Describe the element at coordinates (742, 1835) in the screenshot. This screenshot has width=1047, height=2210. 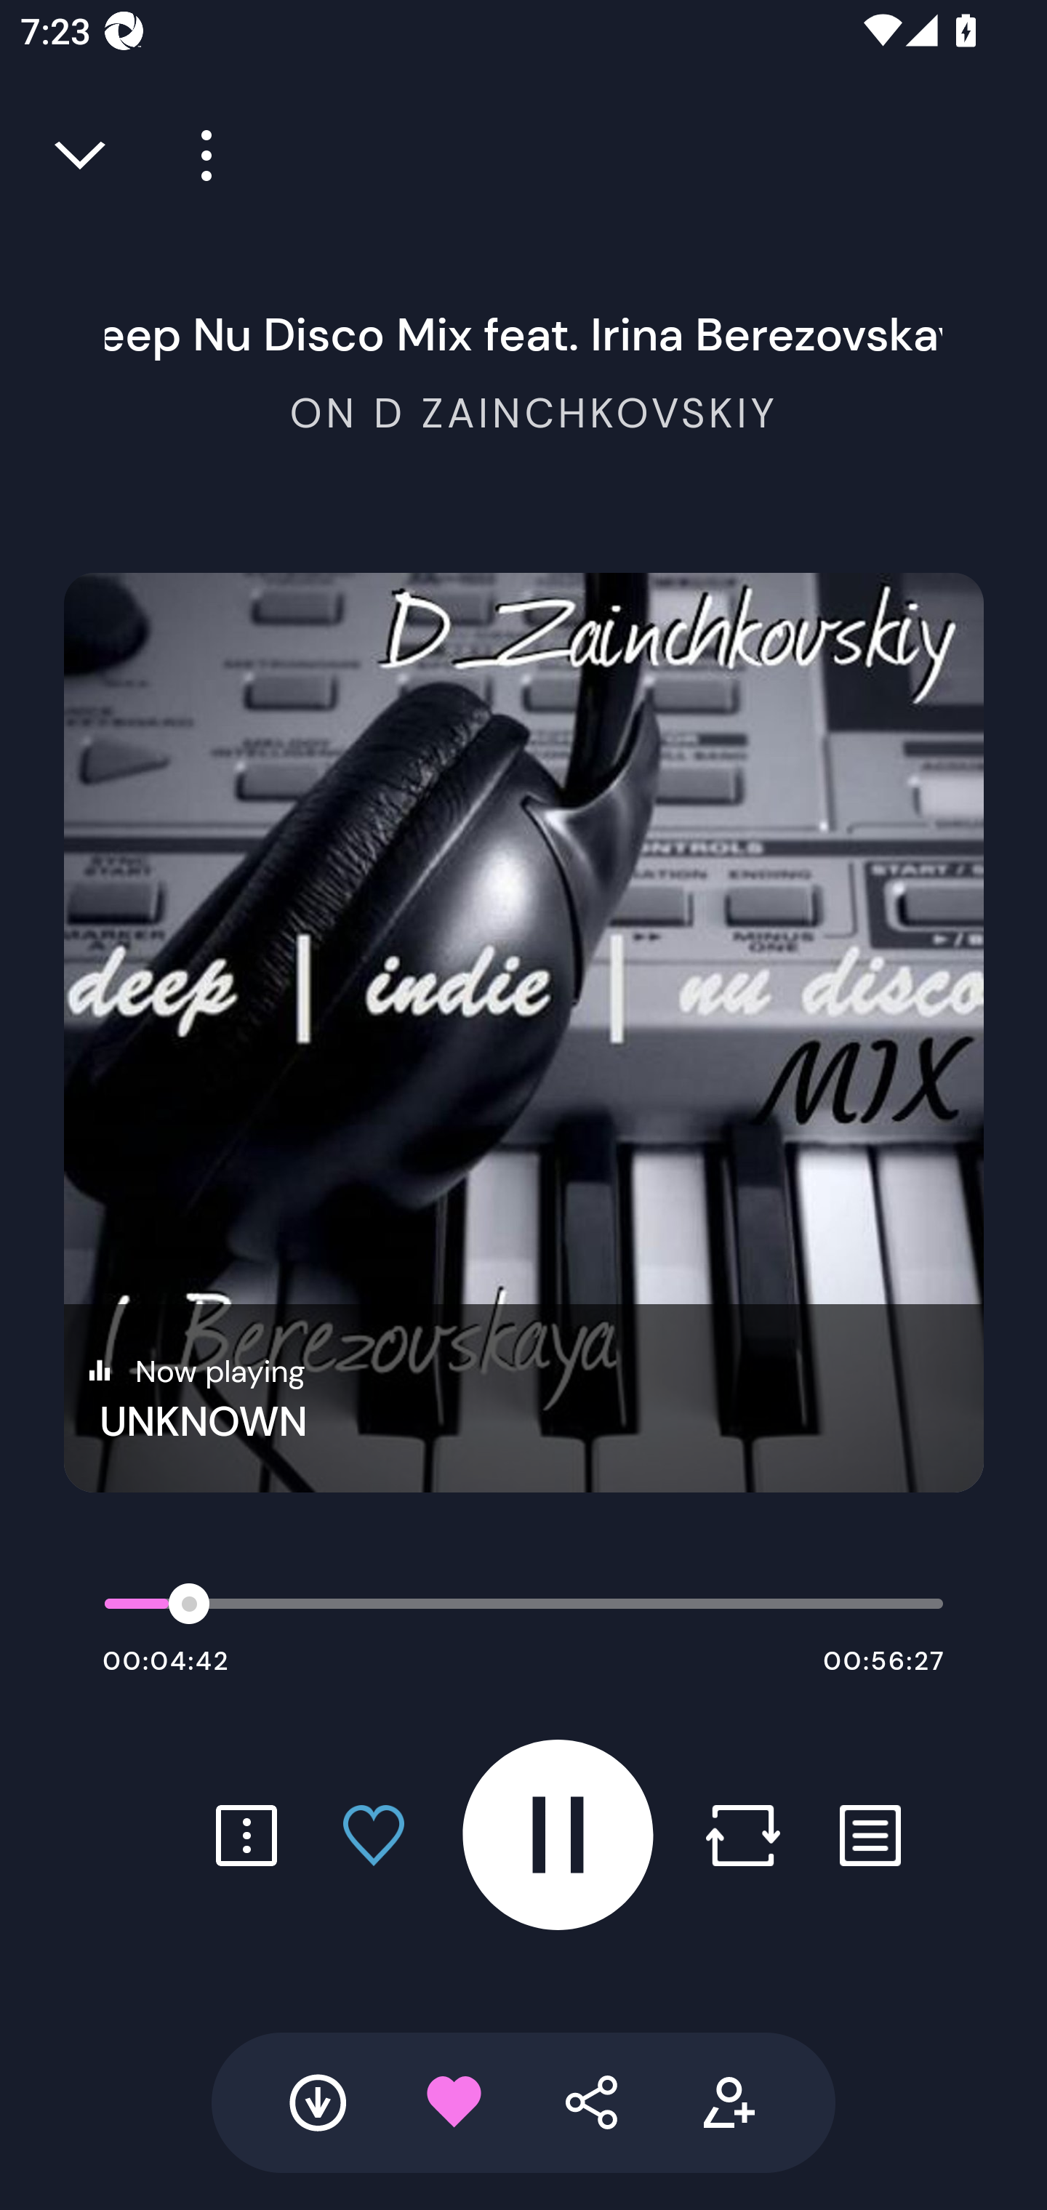
I see `Repost button` at that location.